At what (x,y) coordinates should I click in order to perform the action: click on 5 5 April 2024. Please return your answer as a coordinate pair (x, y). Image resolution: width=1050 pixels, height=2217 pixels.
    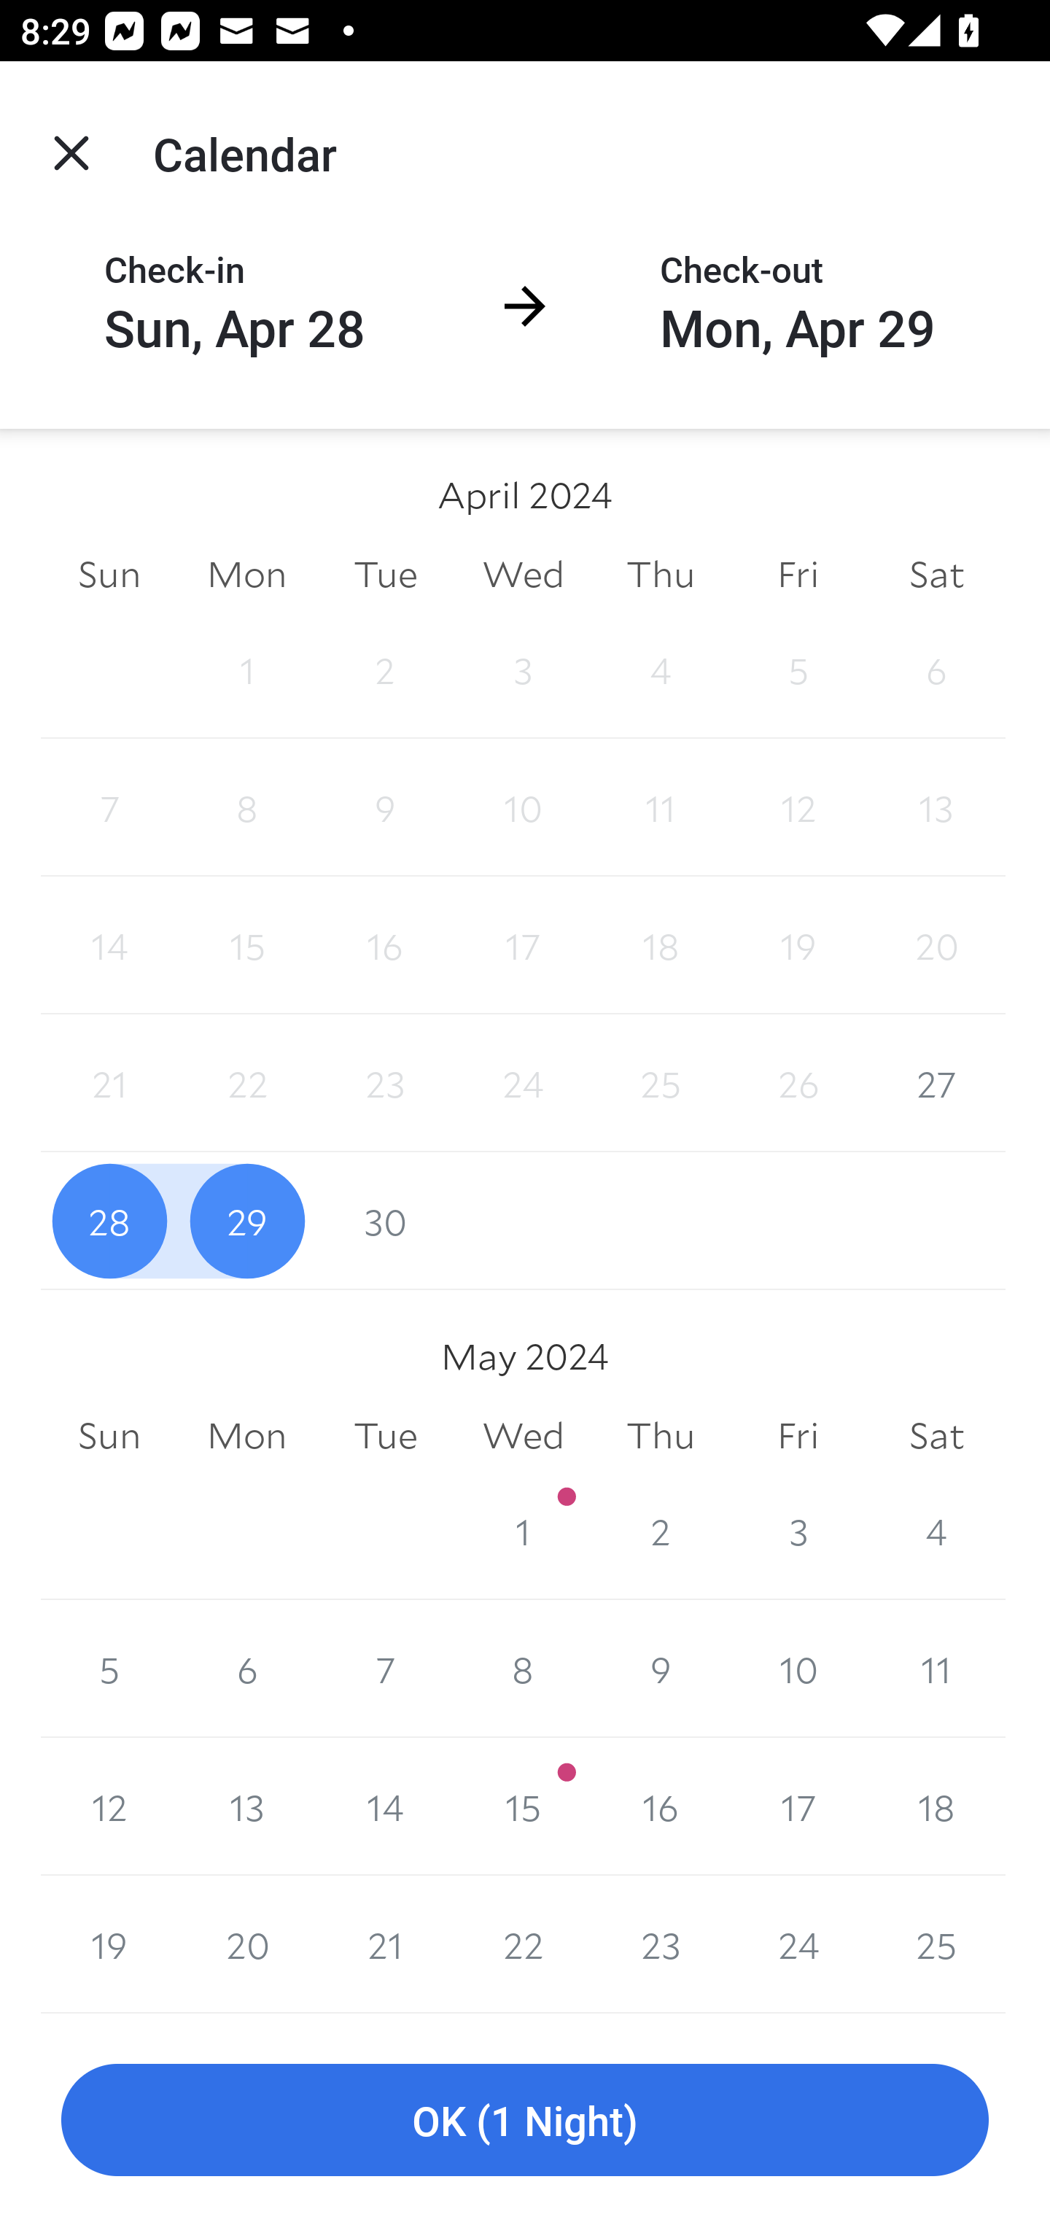
    Looking at the image, I should click on (798, 669).